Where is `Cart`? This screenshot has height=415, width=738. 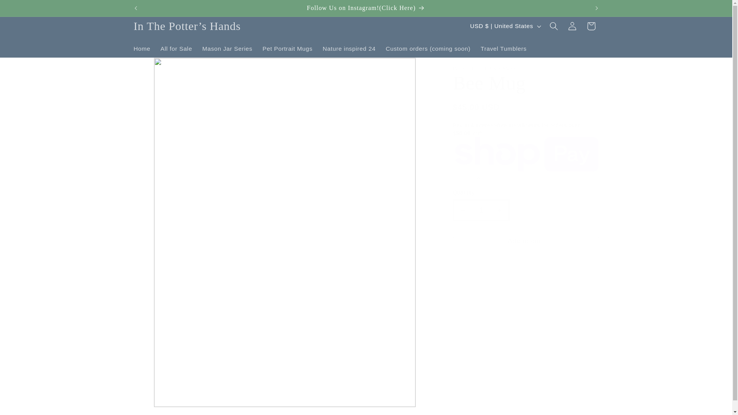
Cart is located at coordinates (591, 26).